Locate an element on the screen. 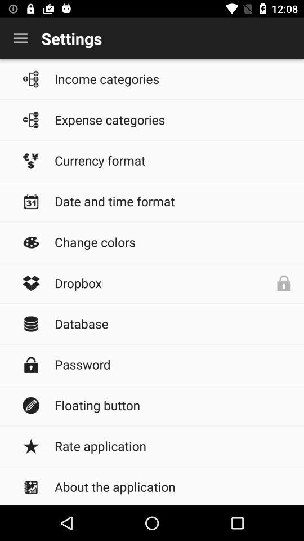  jump until database icon is located at coordinates (173, 323).